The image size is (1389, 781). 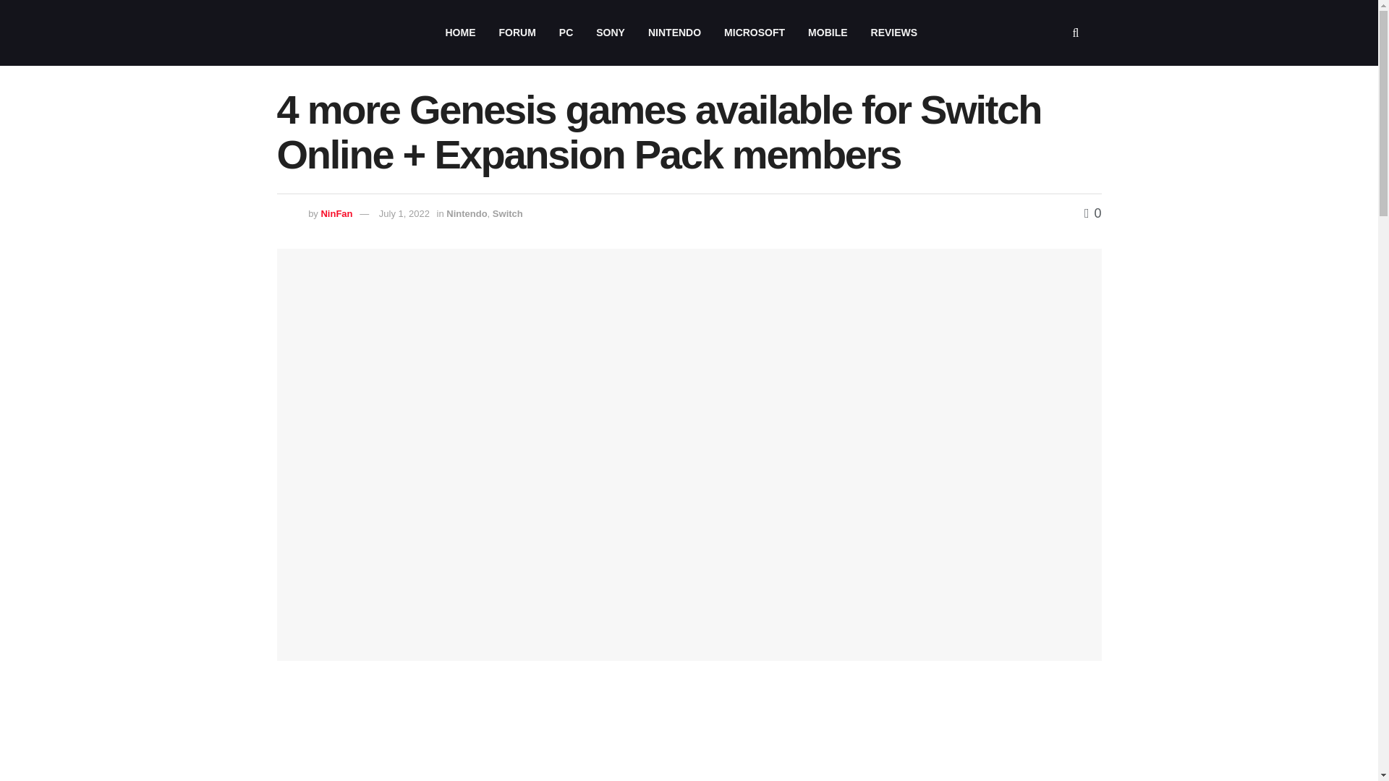 What do you see at coordinates (754, 33) in the screenshot?
I see `MICROSOFT` at bounding box center [754, 33].